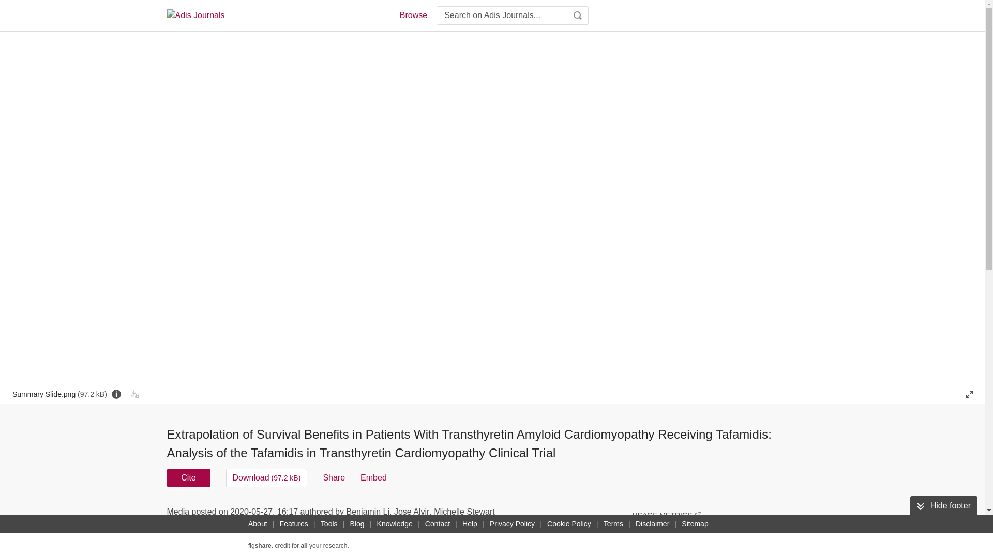 The height and width of the screenshot is (558, 993). I want to click on About, so click(258, 524).